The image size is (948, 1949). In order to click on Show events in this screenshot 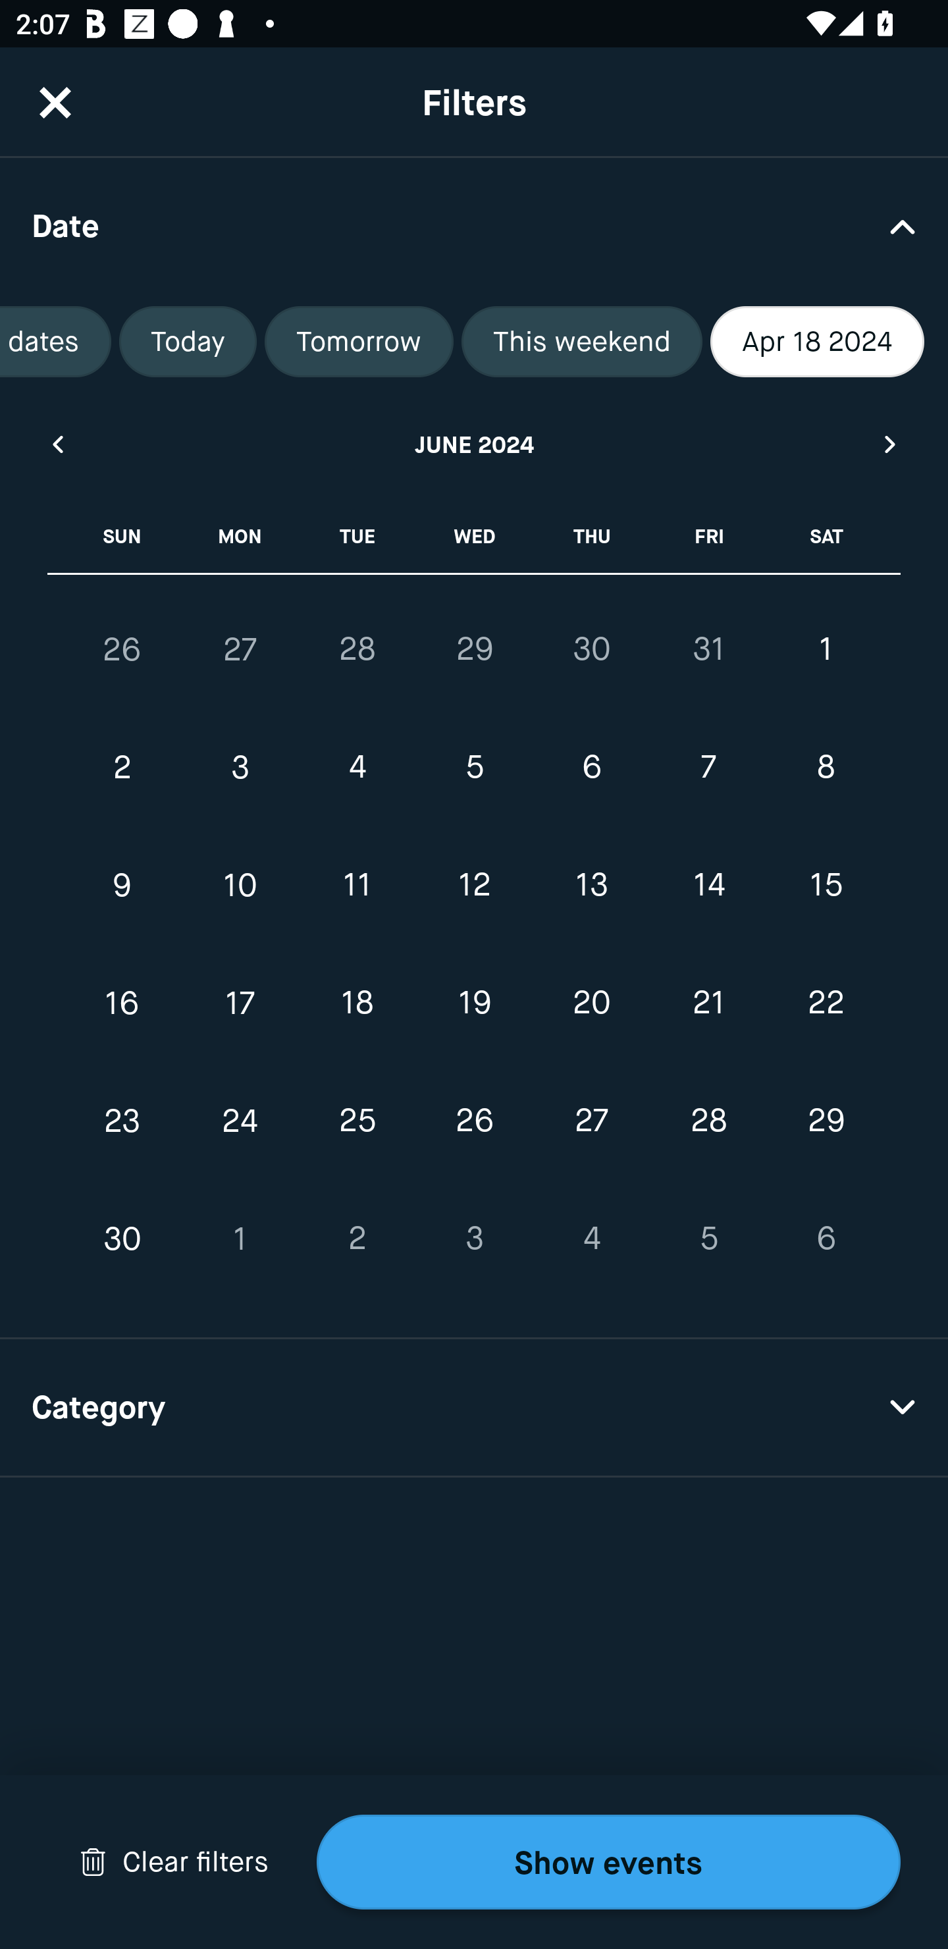, I will do `click(608, 1862)`.